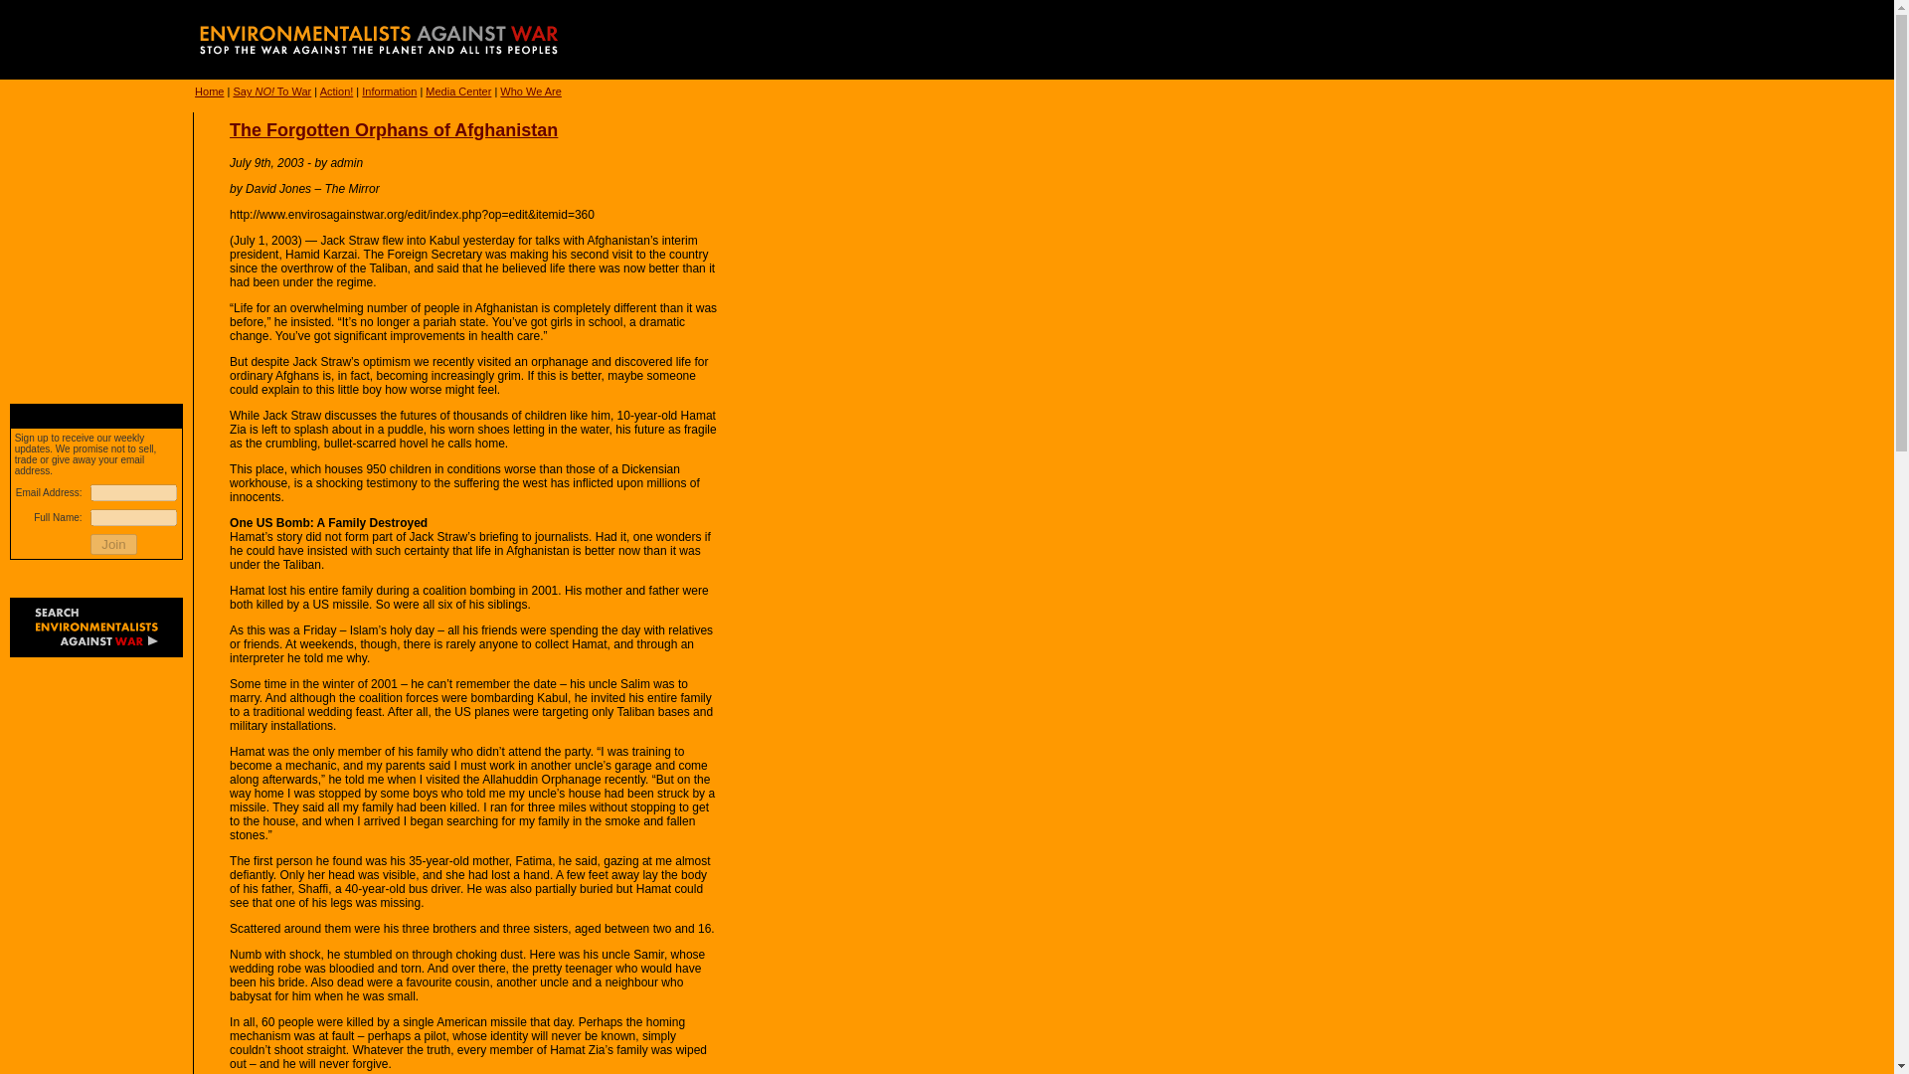  I want to click on Action!, so click(336, 91).